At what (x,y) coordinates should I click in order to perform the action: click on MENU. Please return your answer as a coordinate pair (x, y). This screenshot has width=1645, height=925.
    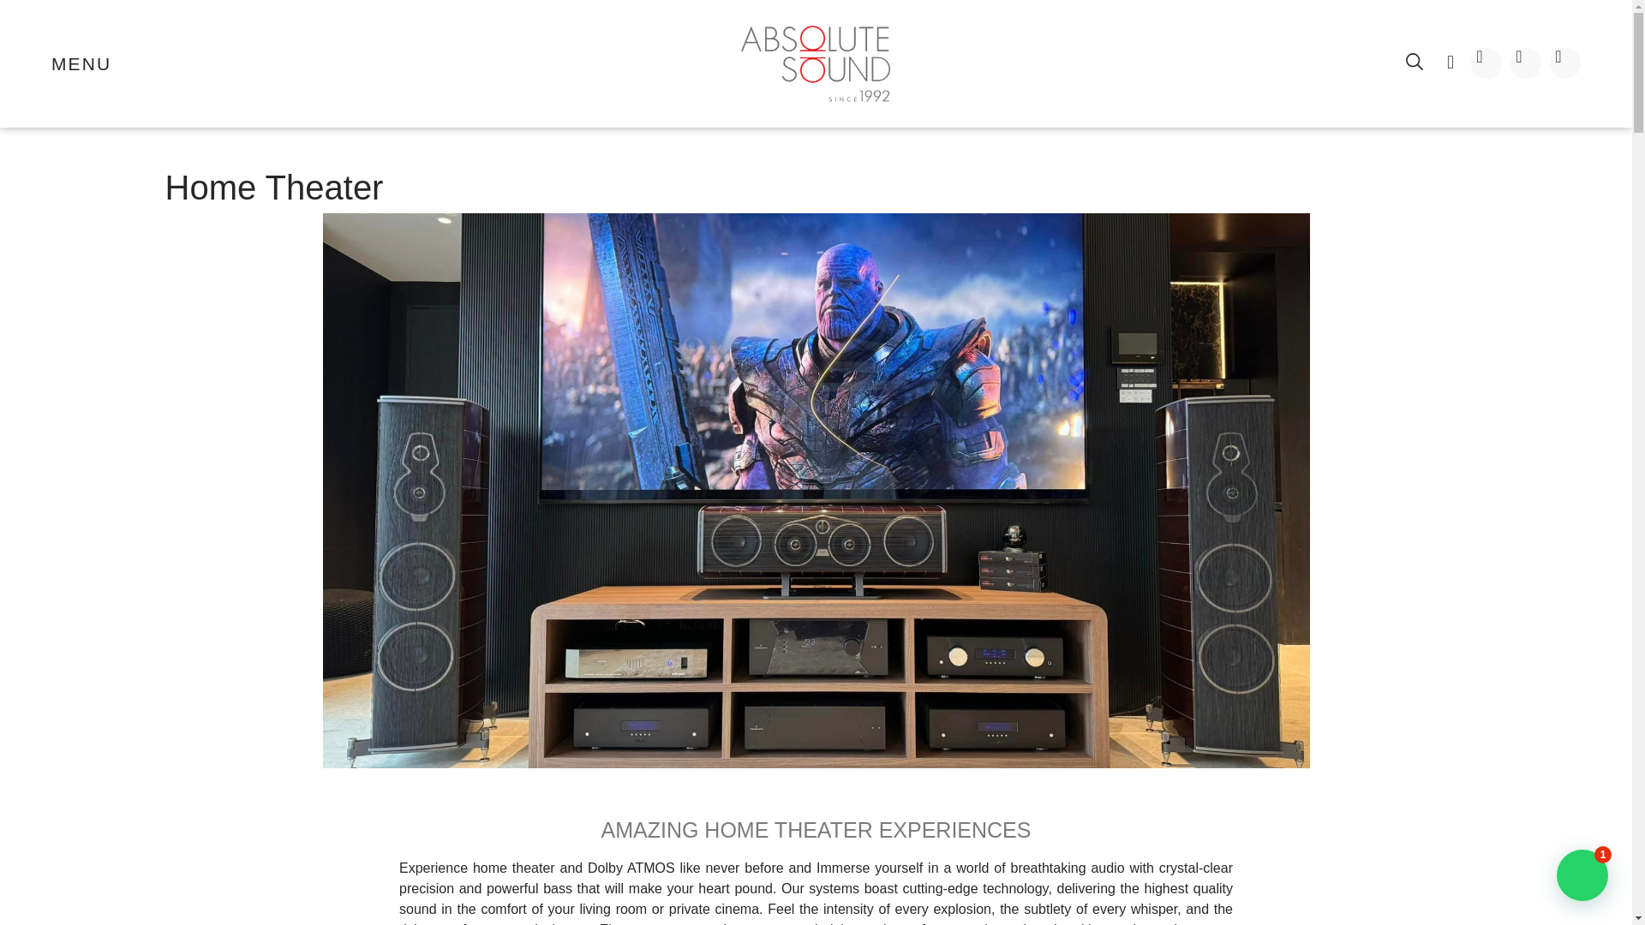
    Looking at the image, I should click on (81, 63).